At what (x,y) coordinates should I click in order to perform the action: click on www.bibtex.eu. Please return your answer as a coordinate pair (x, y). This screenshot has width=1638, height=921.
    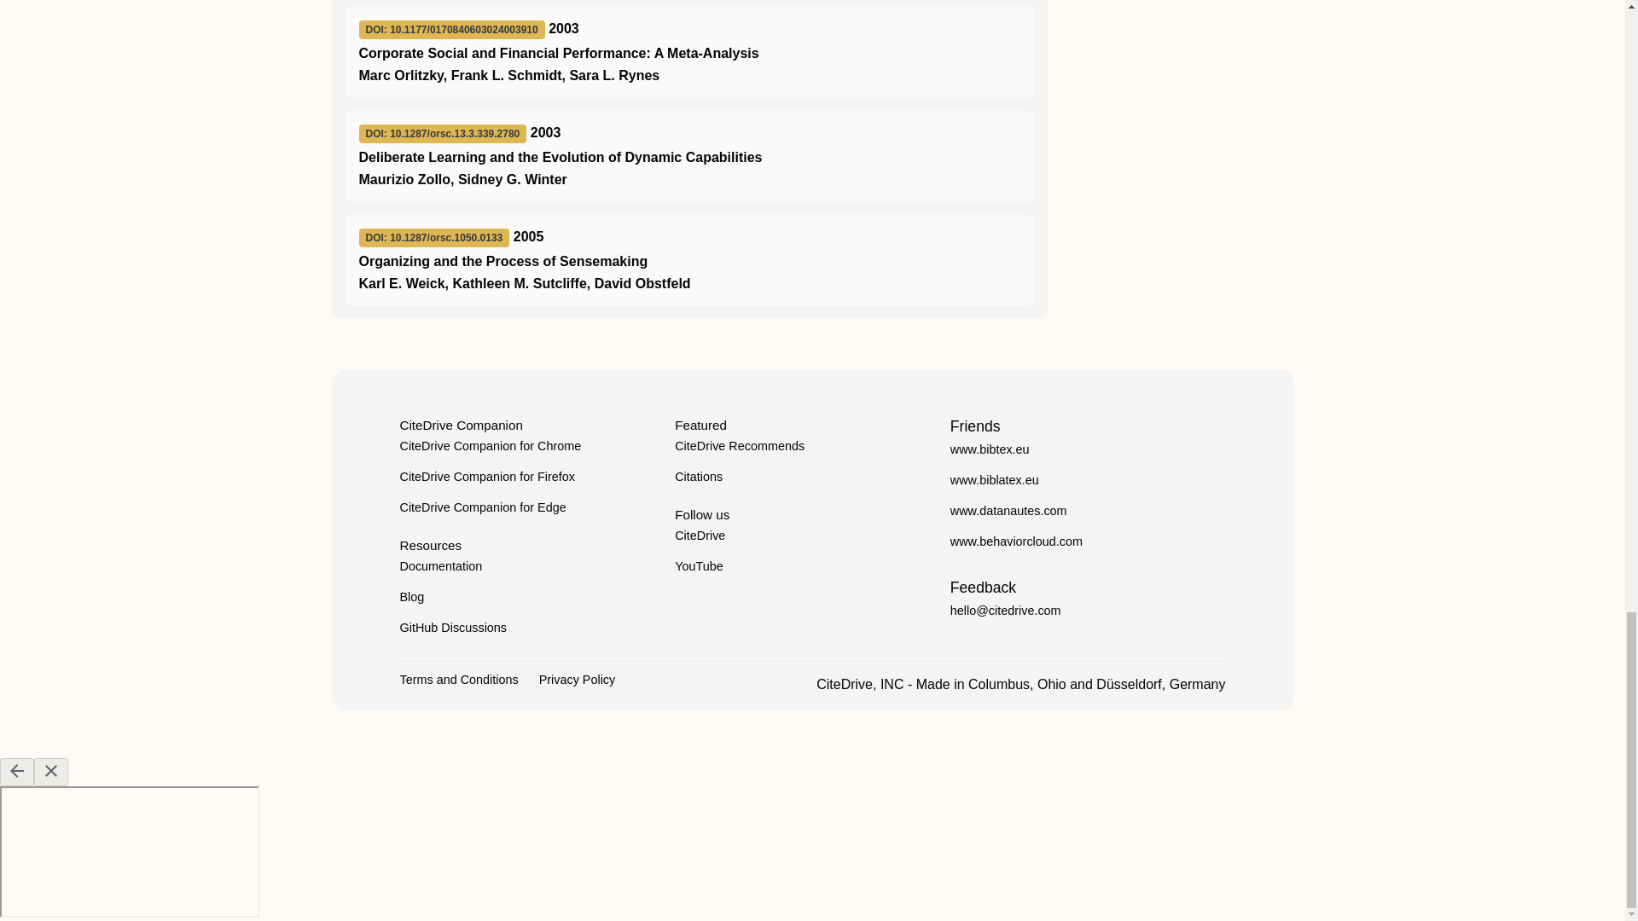
    Looking at the image, I should click on (990, 449).